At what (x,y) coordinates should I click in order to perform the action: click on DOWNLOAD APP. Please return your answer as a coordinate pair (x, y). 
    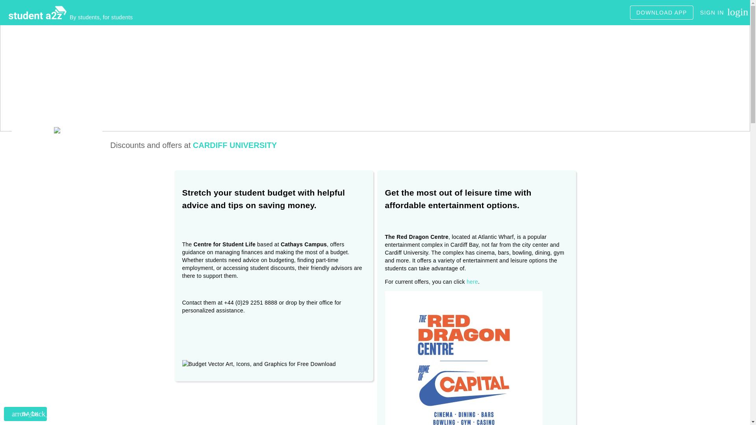
    Looking at the image, I should click on (661, 13).